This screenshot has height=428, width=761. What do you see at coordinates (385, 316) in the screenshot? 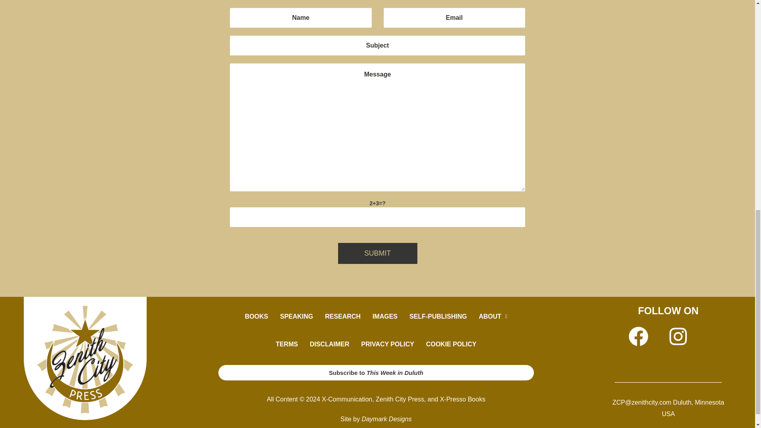
I see `IMAGES` at bounding box center [385, 316].